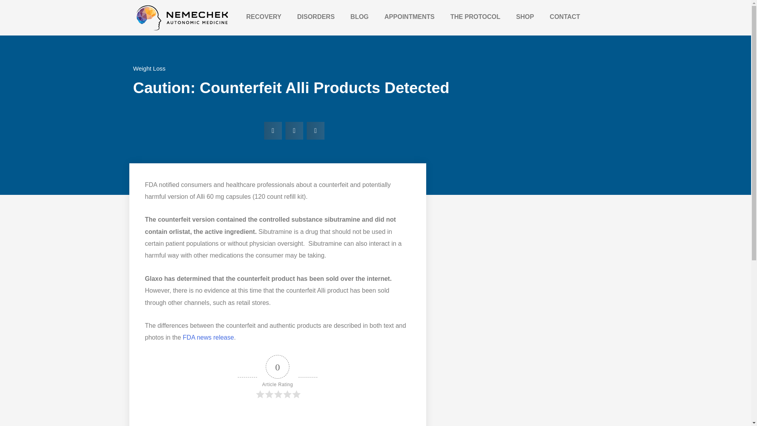 The height and width of the screenshot is (426, 757). I want to click on DISORDERS, so click(316, 17).